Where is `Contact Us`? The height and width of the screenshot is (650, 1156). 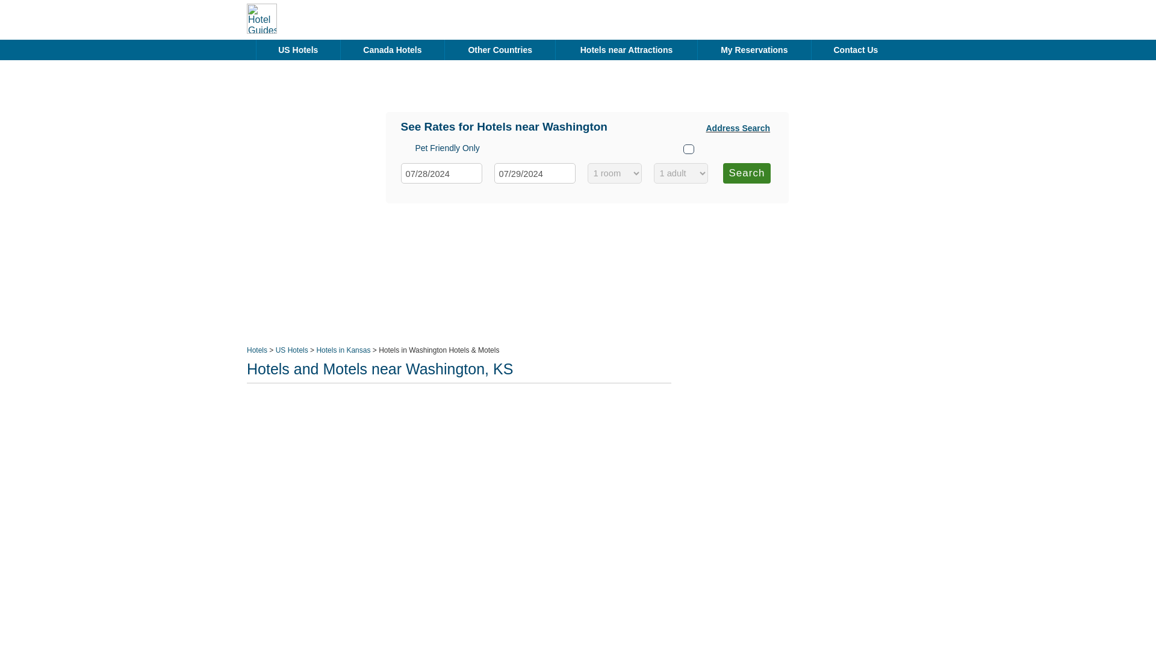 Contact Us is located at coordinates (855, 49).